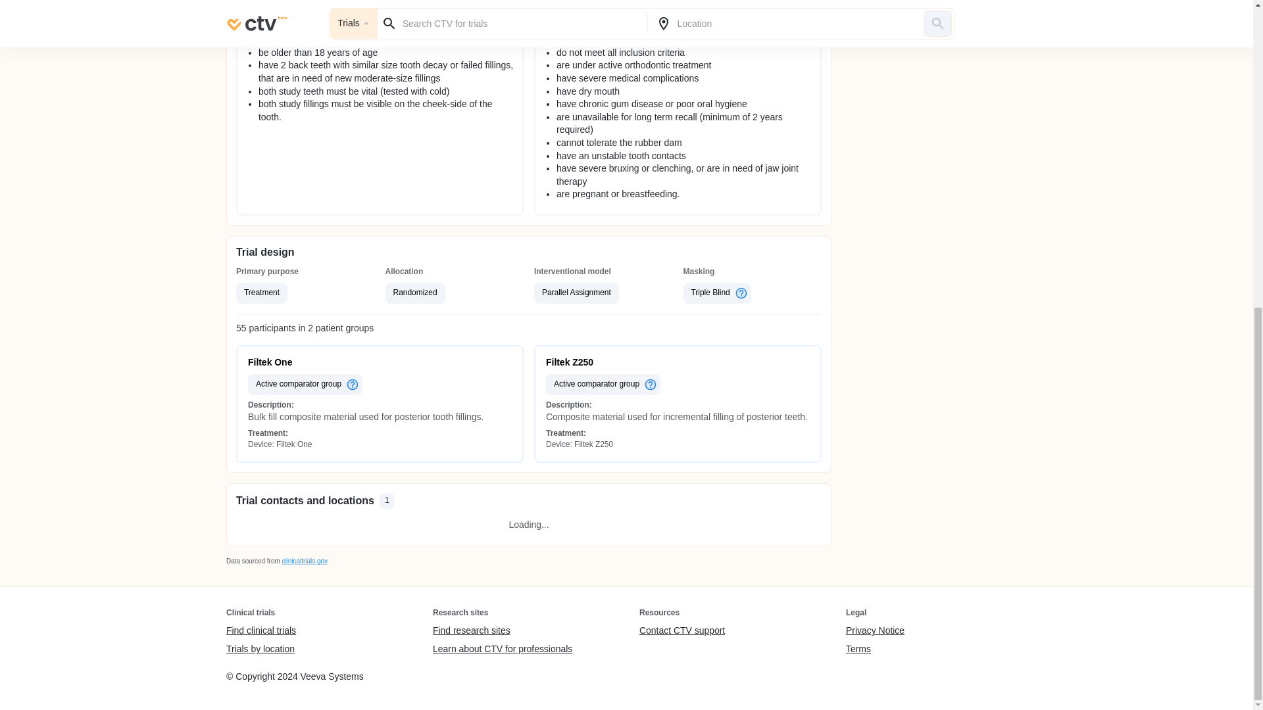 The image size is (1263, 710). What do you see at coordinates (875, 649) in the screenshot?
I see `Terms` at bounding box center [875, 649].